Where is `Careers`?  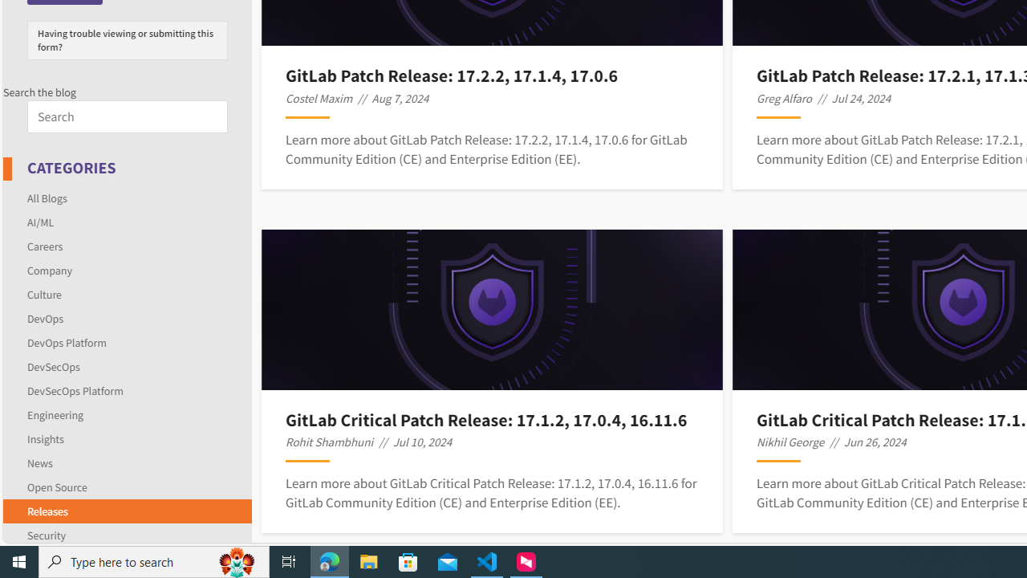 Careers is located at coordinates (45, 246).